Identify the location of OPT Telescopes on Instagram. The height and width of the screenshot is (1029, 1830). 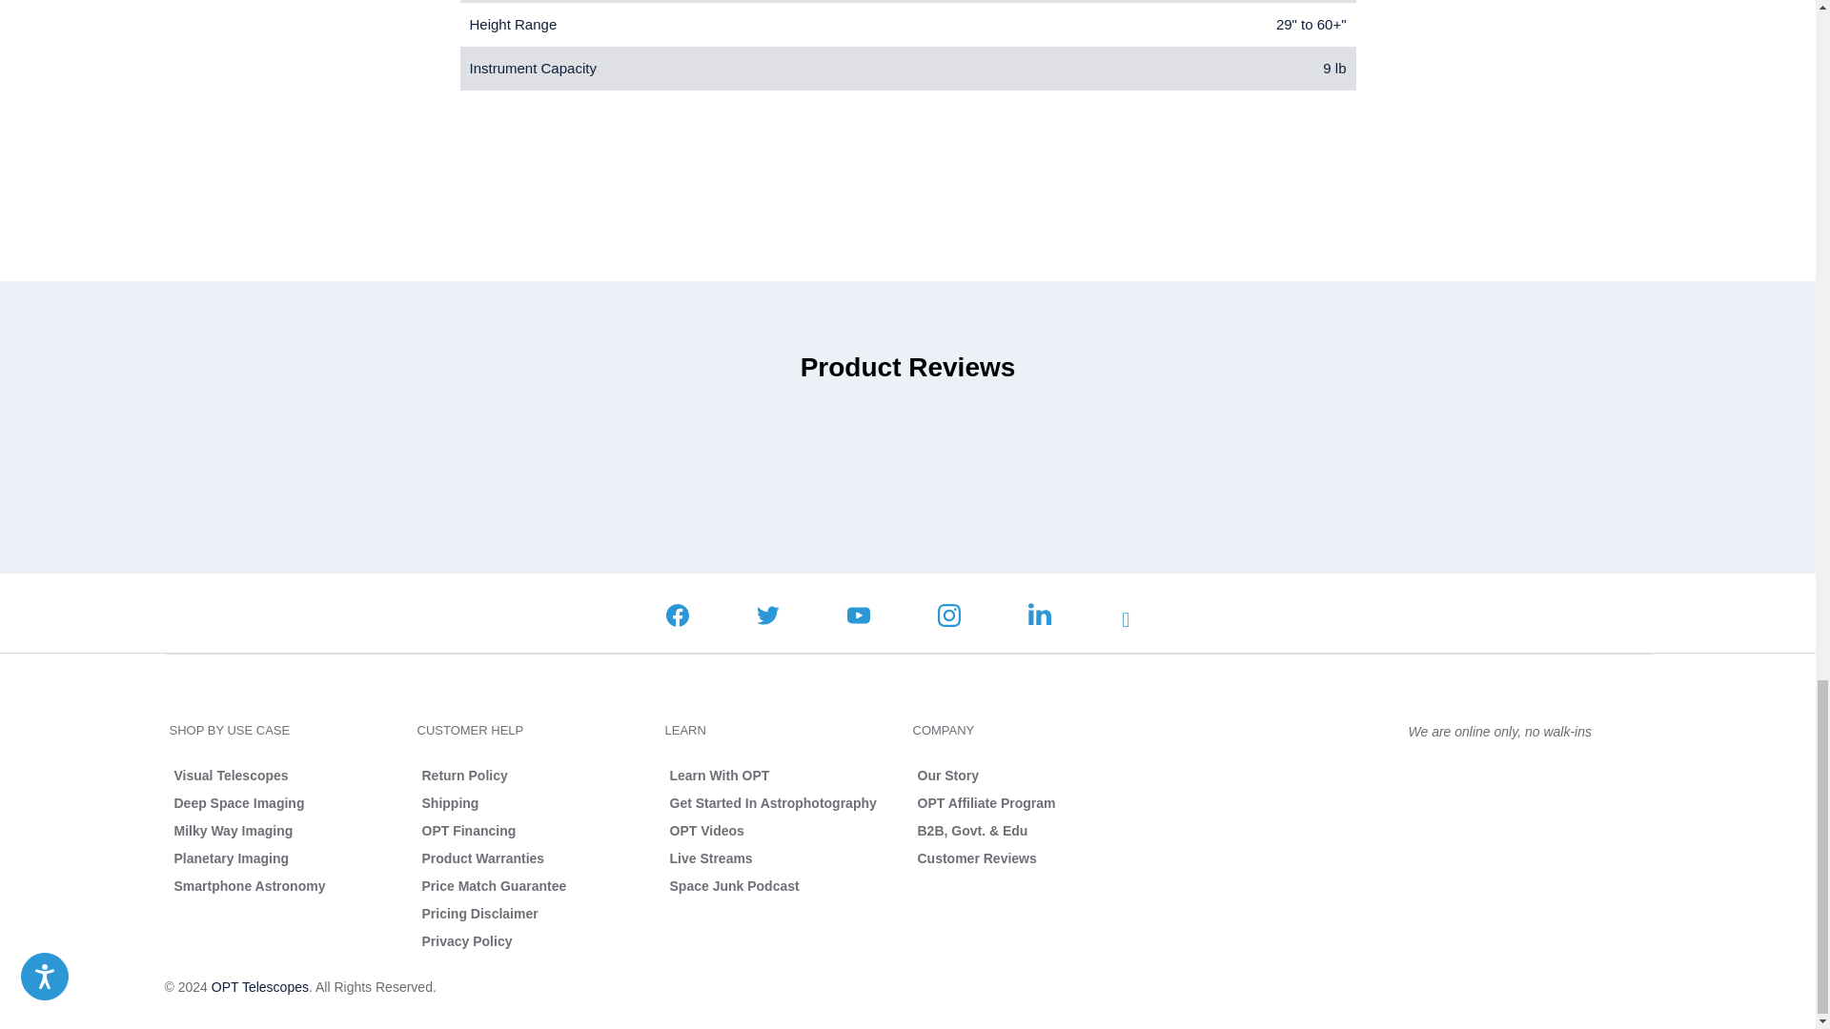
(949, 617).